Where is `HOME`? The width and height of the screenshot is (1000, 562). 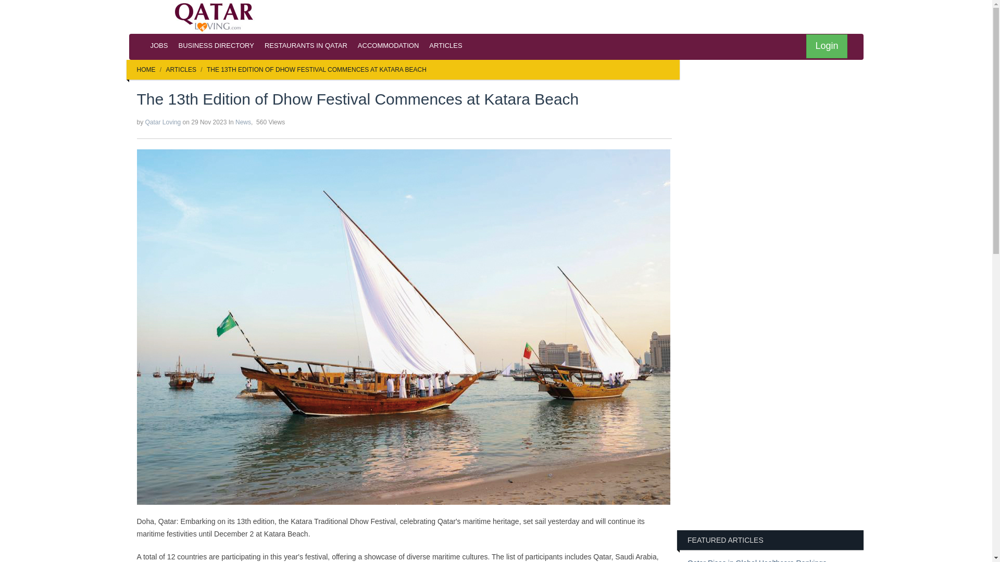
HOME is located at coordinates (145, 70).